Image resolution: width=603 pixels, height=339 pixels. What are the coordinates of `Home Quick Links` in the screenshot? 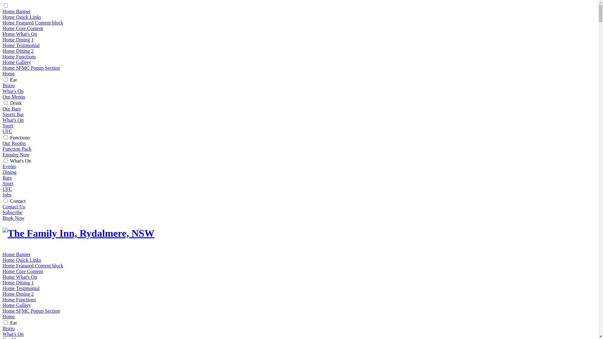 It's located at (22, 17).